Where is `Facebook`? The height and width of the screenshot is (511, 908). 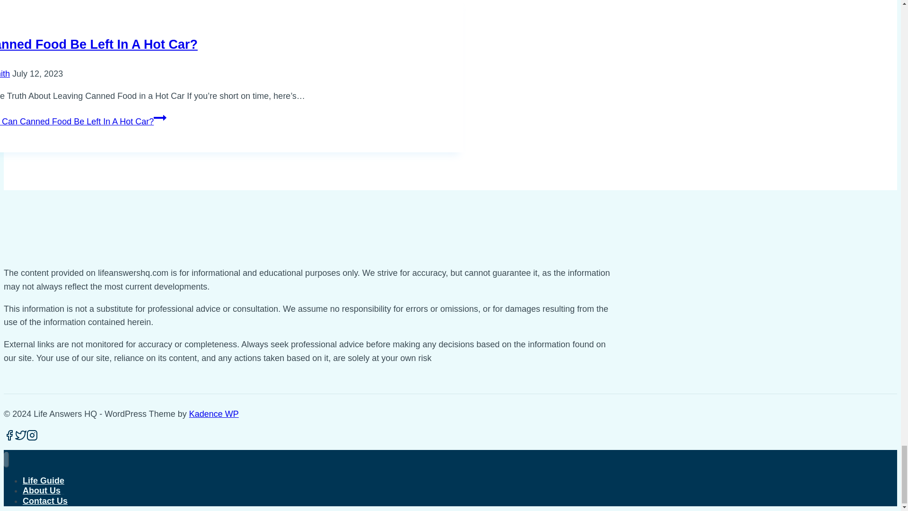
Facebook is located at coordinates (9, 437).